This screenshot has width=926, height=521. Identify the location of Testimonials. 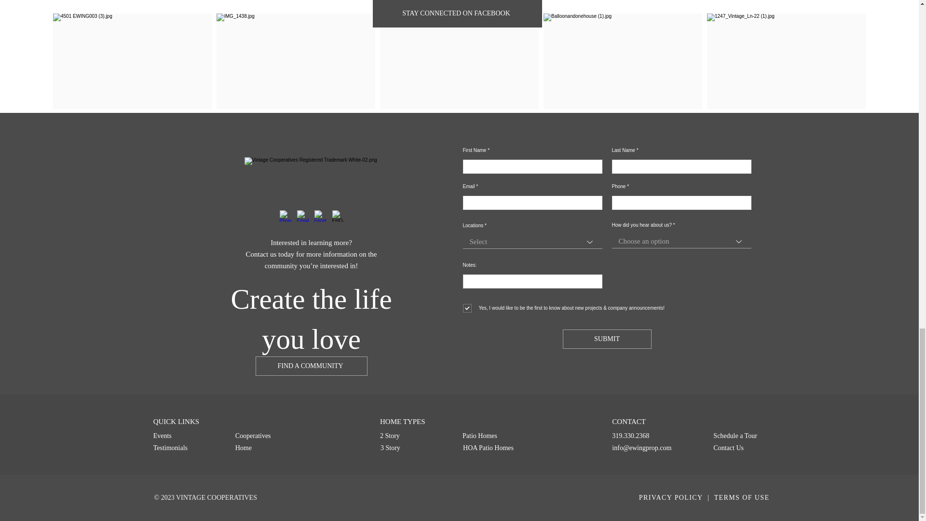
(188, 448).